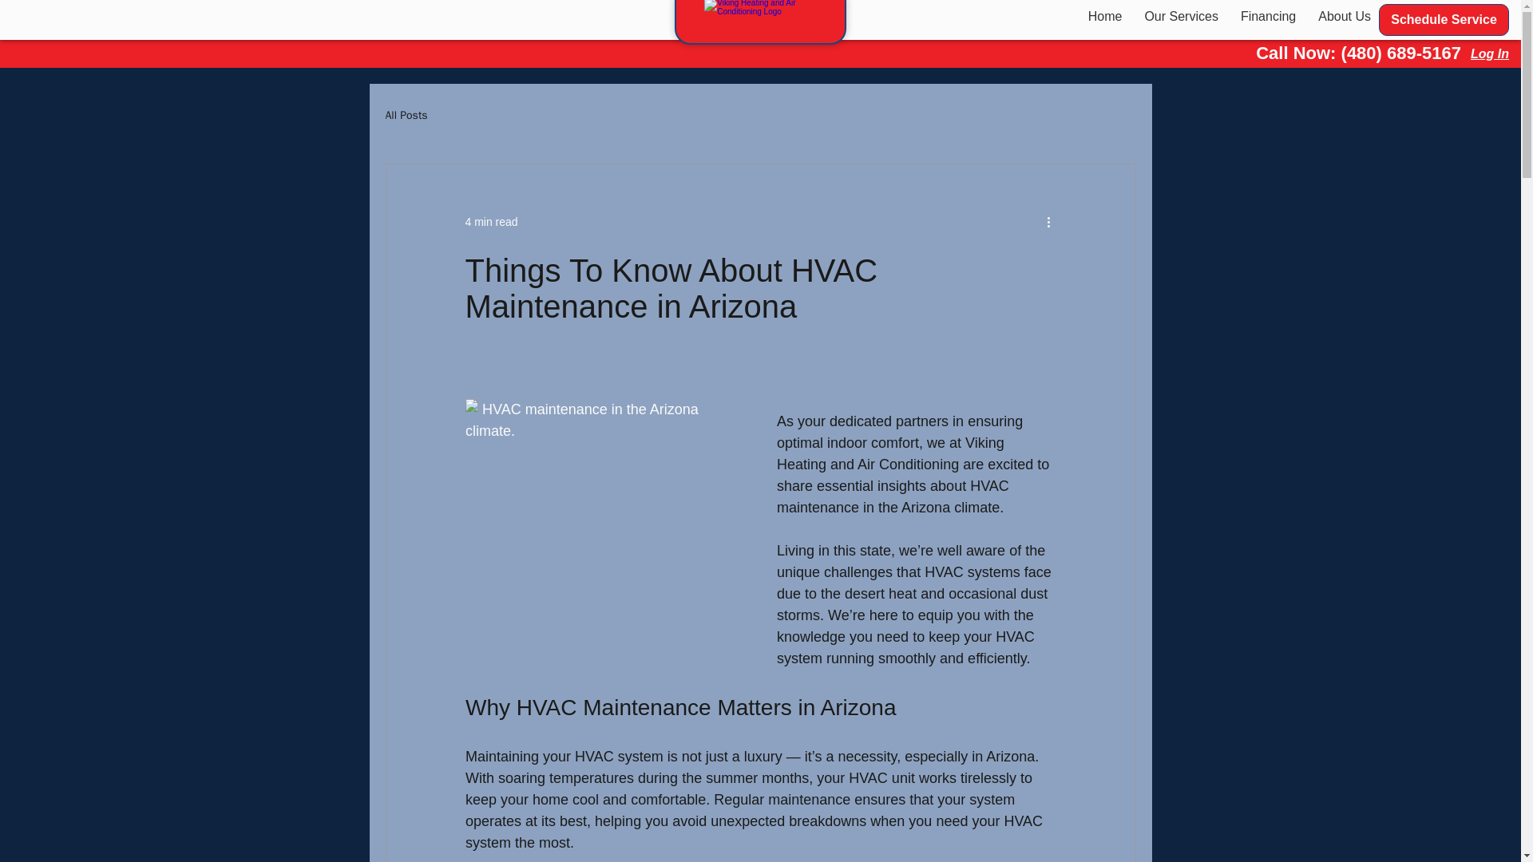 This screenshot has width=1533, height=862. I want to click on About Us, so click(1489, 53).